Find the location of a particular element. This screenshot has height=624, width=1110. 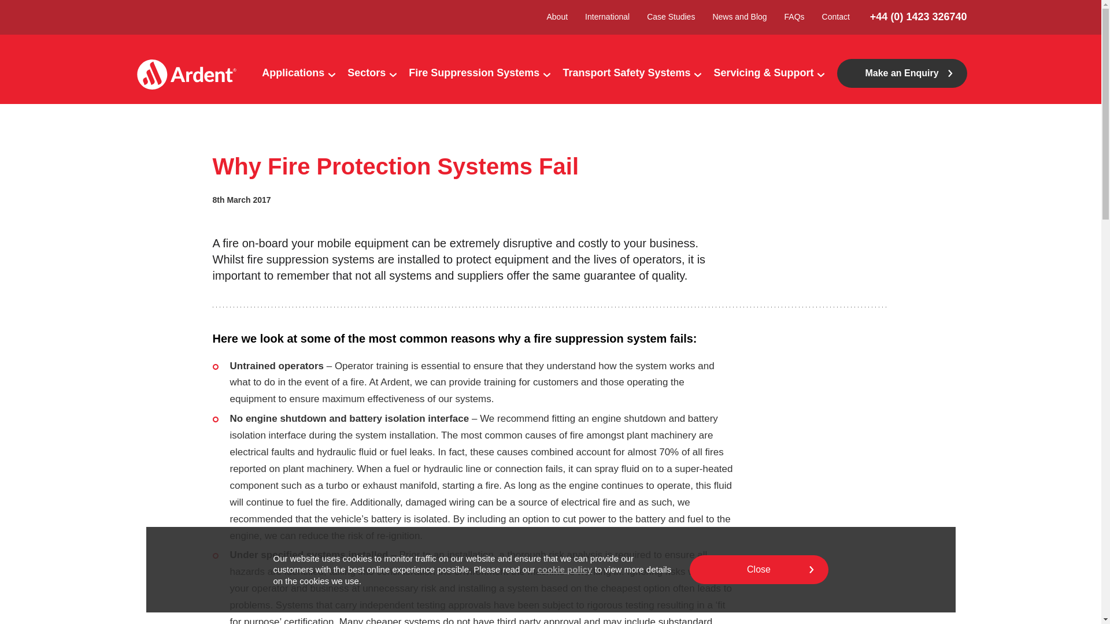

Case Studies is located at coordinates (671, 17).